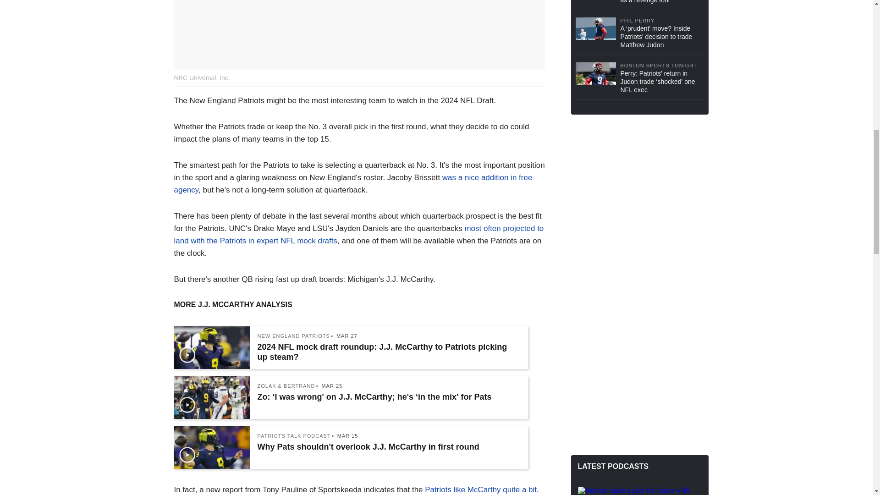 The image size is (880, 495). Describe the element at coordinates (640, 306) in the screenshot. I see `3rd party ad content` at that location.